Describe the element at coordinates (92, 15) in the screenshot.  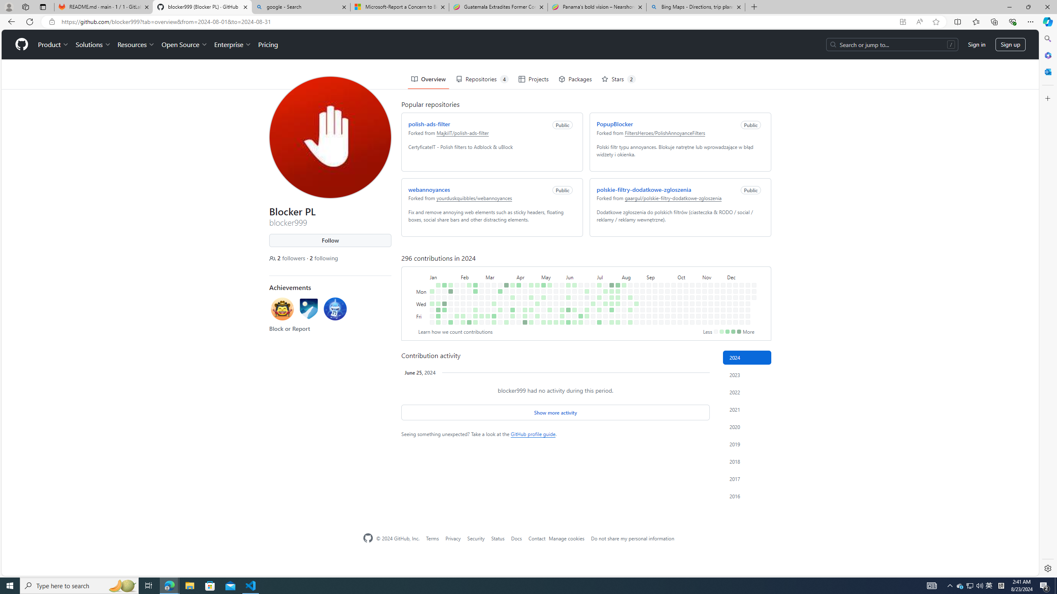
I see `Solutions` at that location.